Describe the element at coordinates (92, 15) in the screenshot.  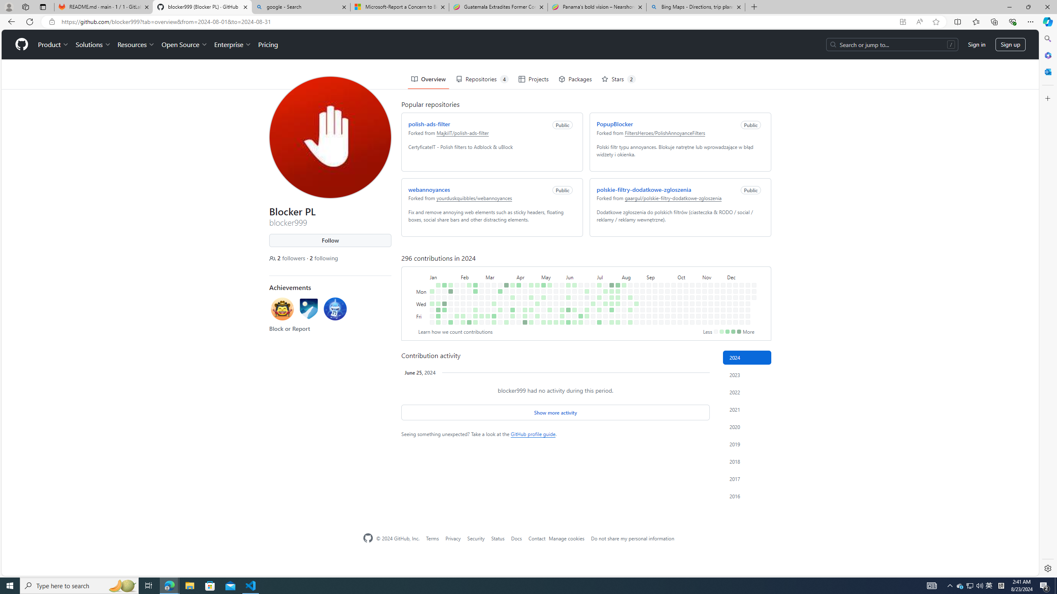
I see `Solutions` at that location.